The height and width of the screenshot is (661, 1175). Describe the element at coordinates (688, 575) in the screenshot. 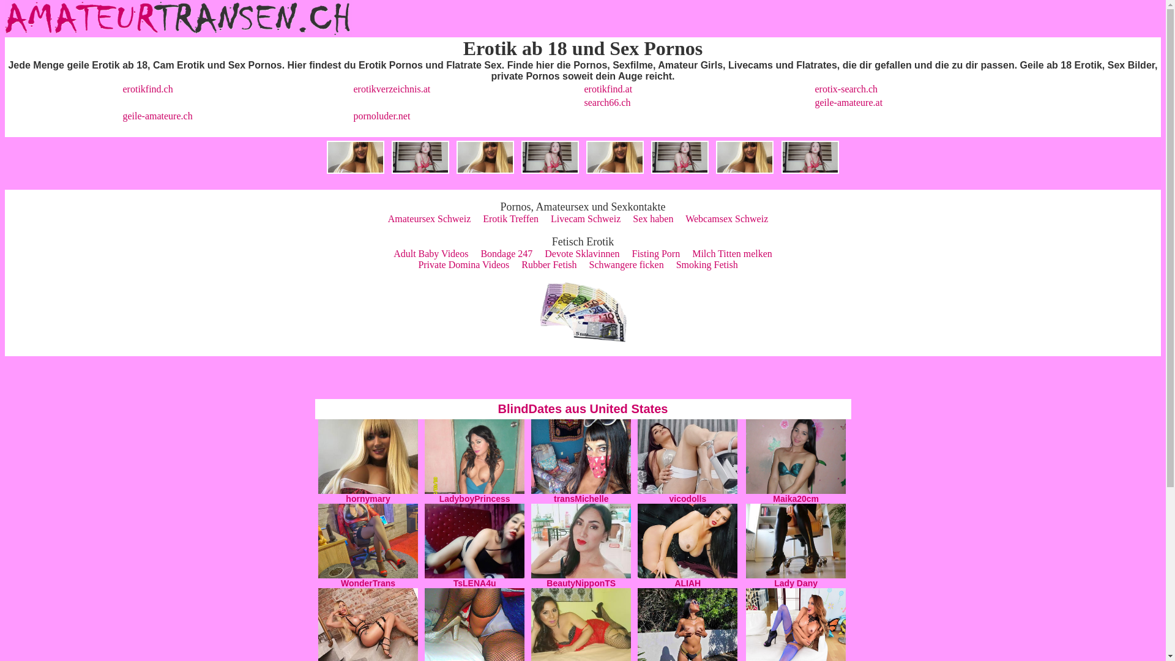

I see `Besuche mich jetzt Live in meiner Show` at that location.